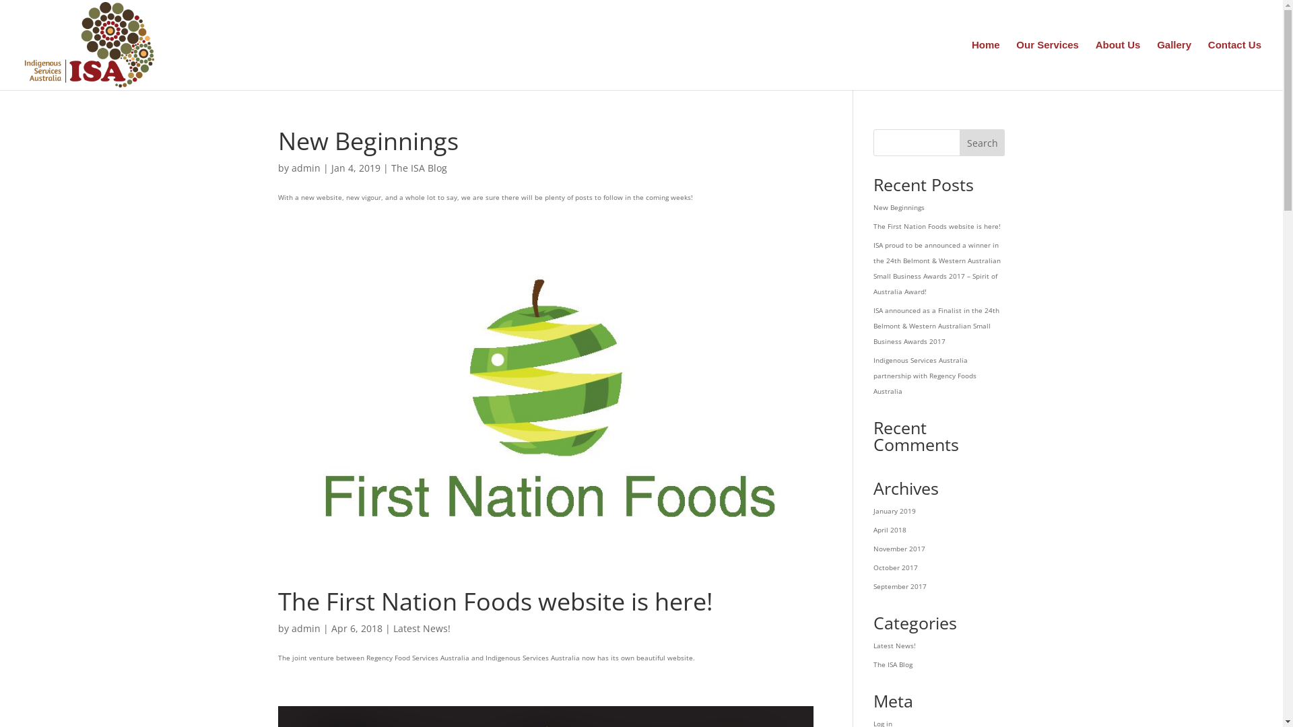 The height and width of the screenshot is (727, 1293). I want to click on admin, so click(306, 629).